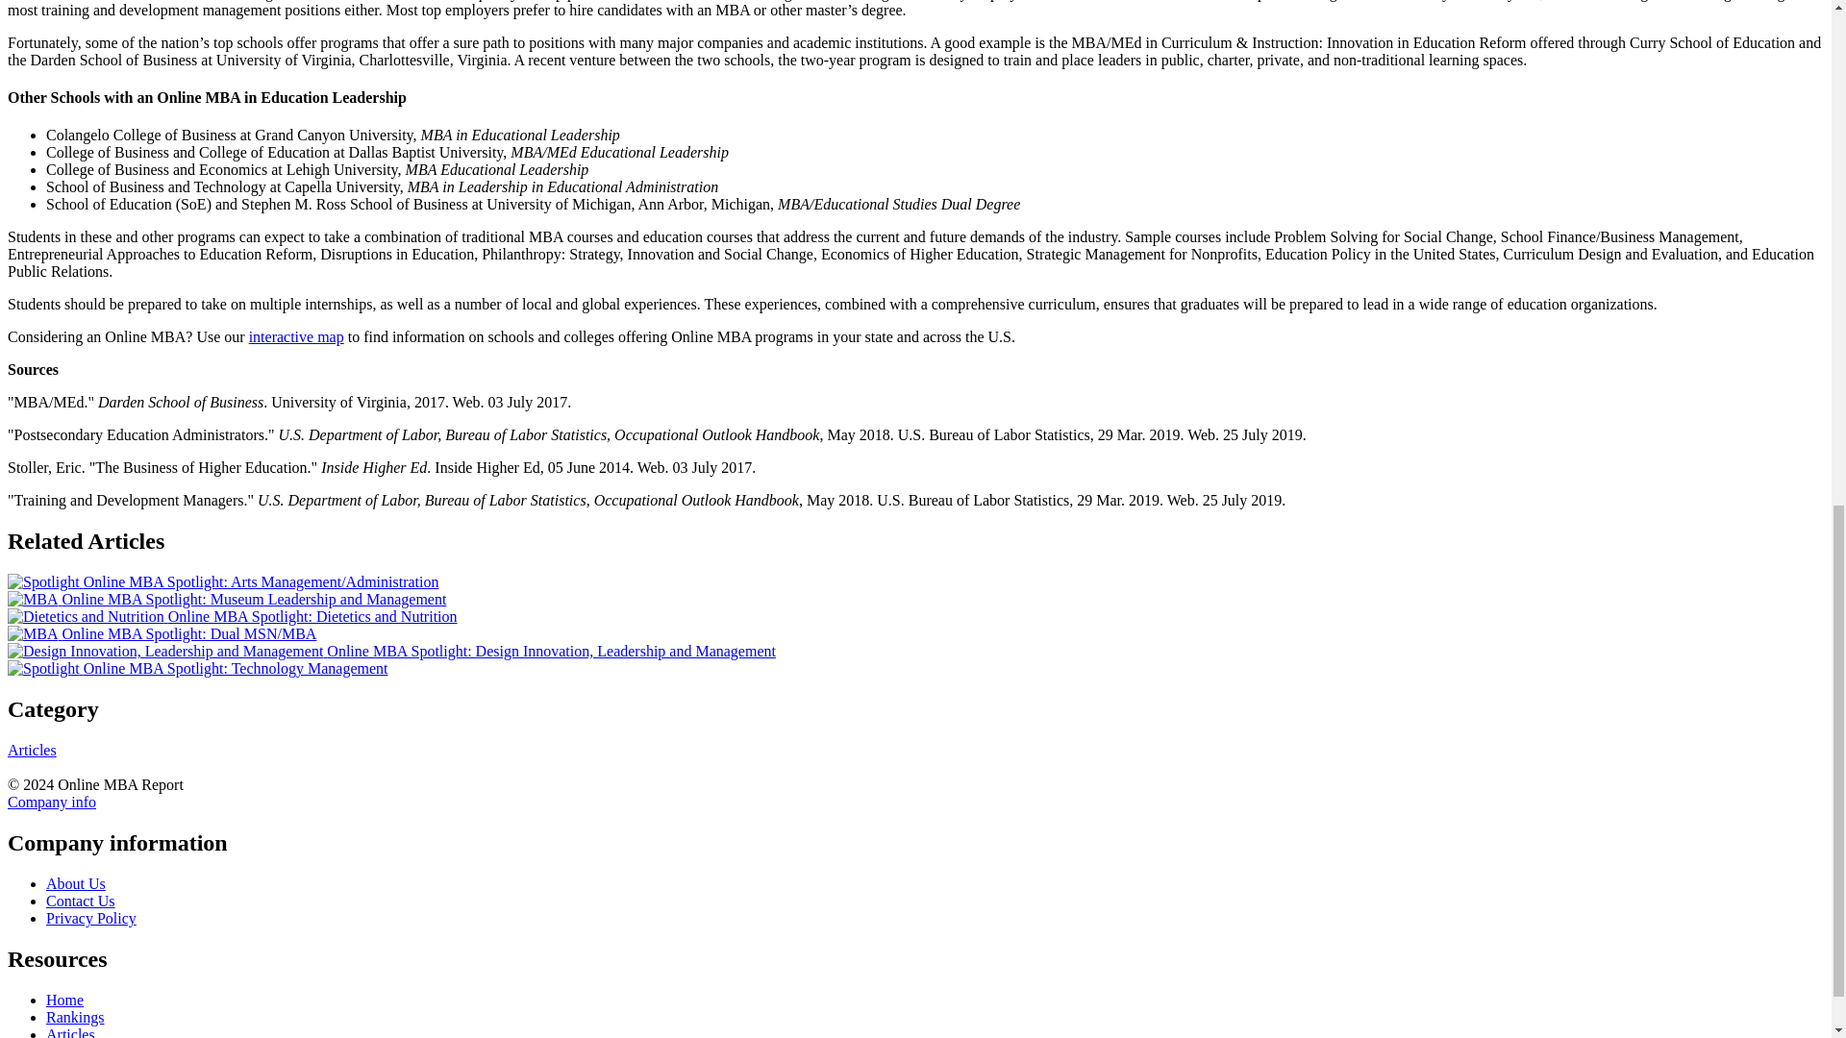 Image resolution: width=1846 pixels, height=1038 pixels. What do you see at coordinates (197, 668) in the screenshot?
I see `Online MBA Spotlight: Technology Management` at bounding box center [197, 668].